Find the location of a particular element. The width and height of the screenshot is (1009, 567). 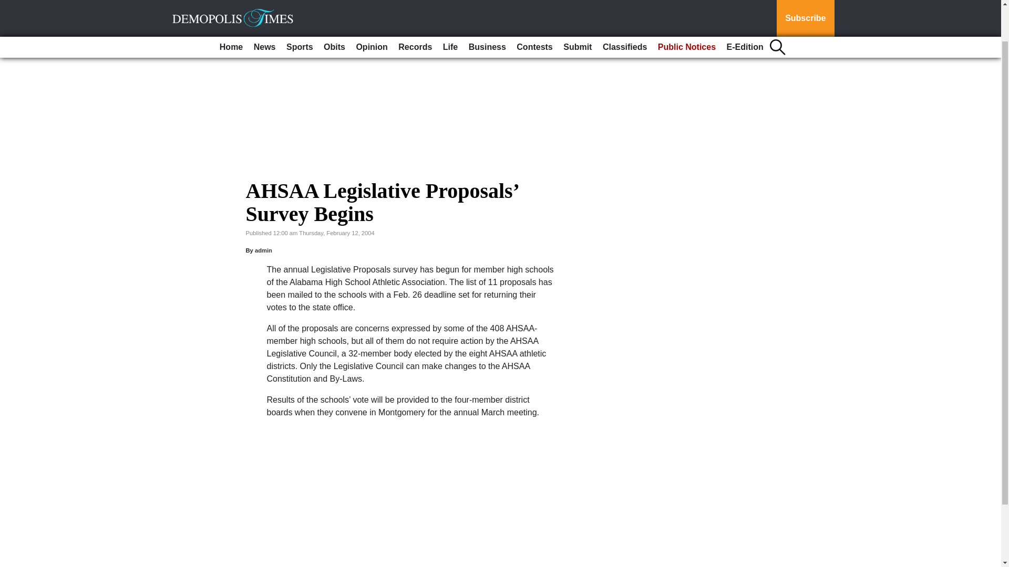

Home is located at coordinates (231, 8).